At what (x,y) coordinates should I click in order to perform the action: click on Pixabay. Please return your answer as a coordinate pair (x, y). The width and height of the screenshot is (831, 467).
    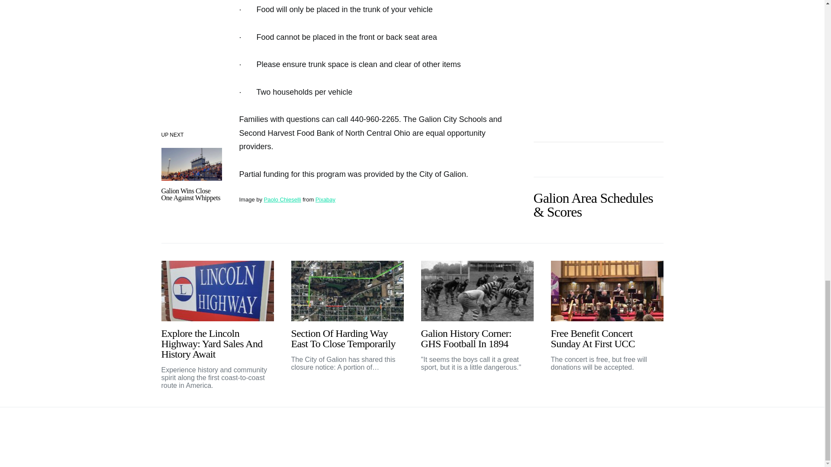
    Looking at the image, I should click on (325, 199).